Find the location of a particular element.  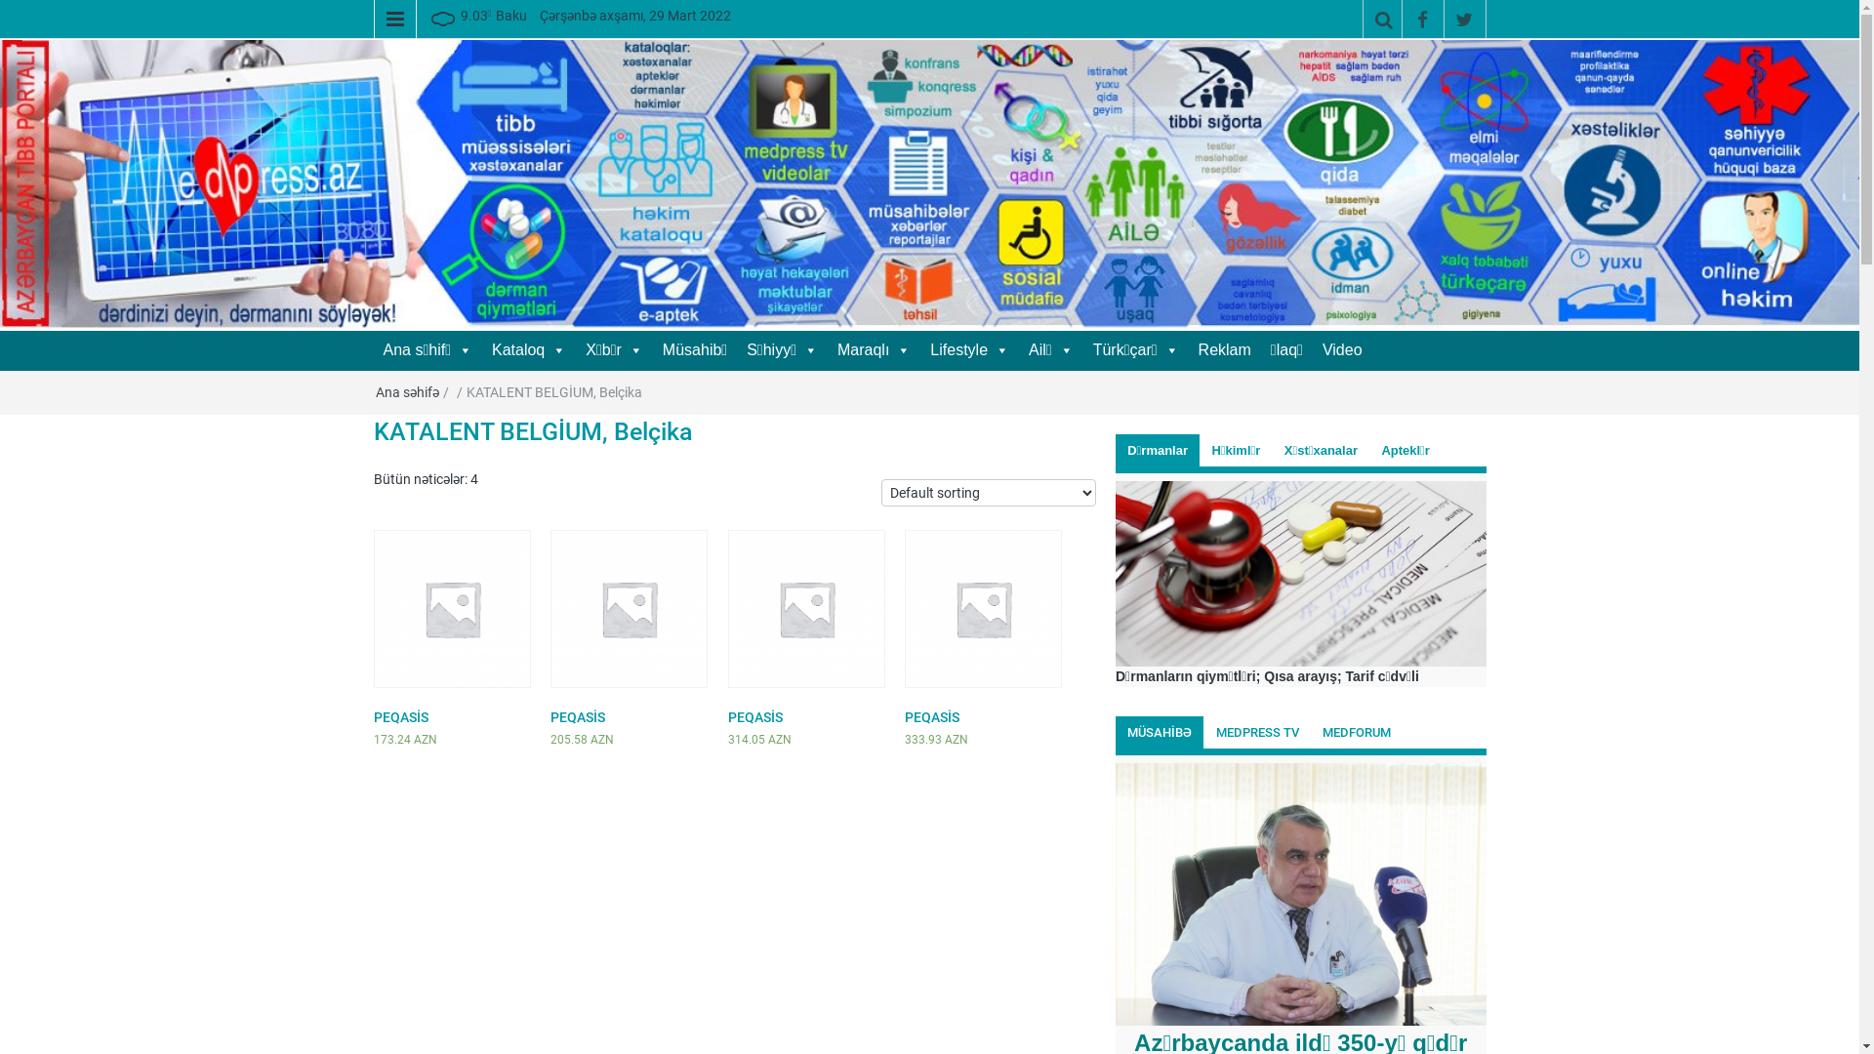

Video is located at coordinates (1343, 350).